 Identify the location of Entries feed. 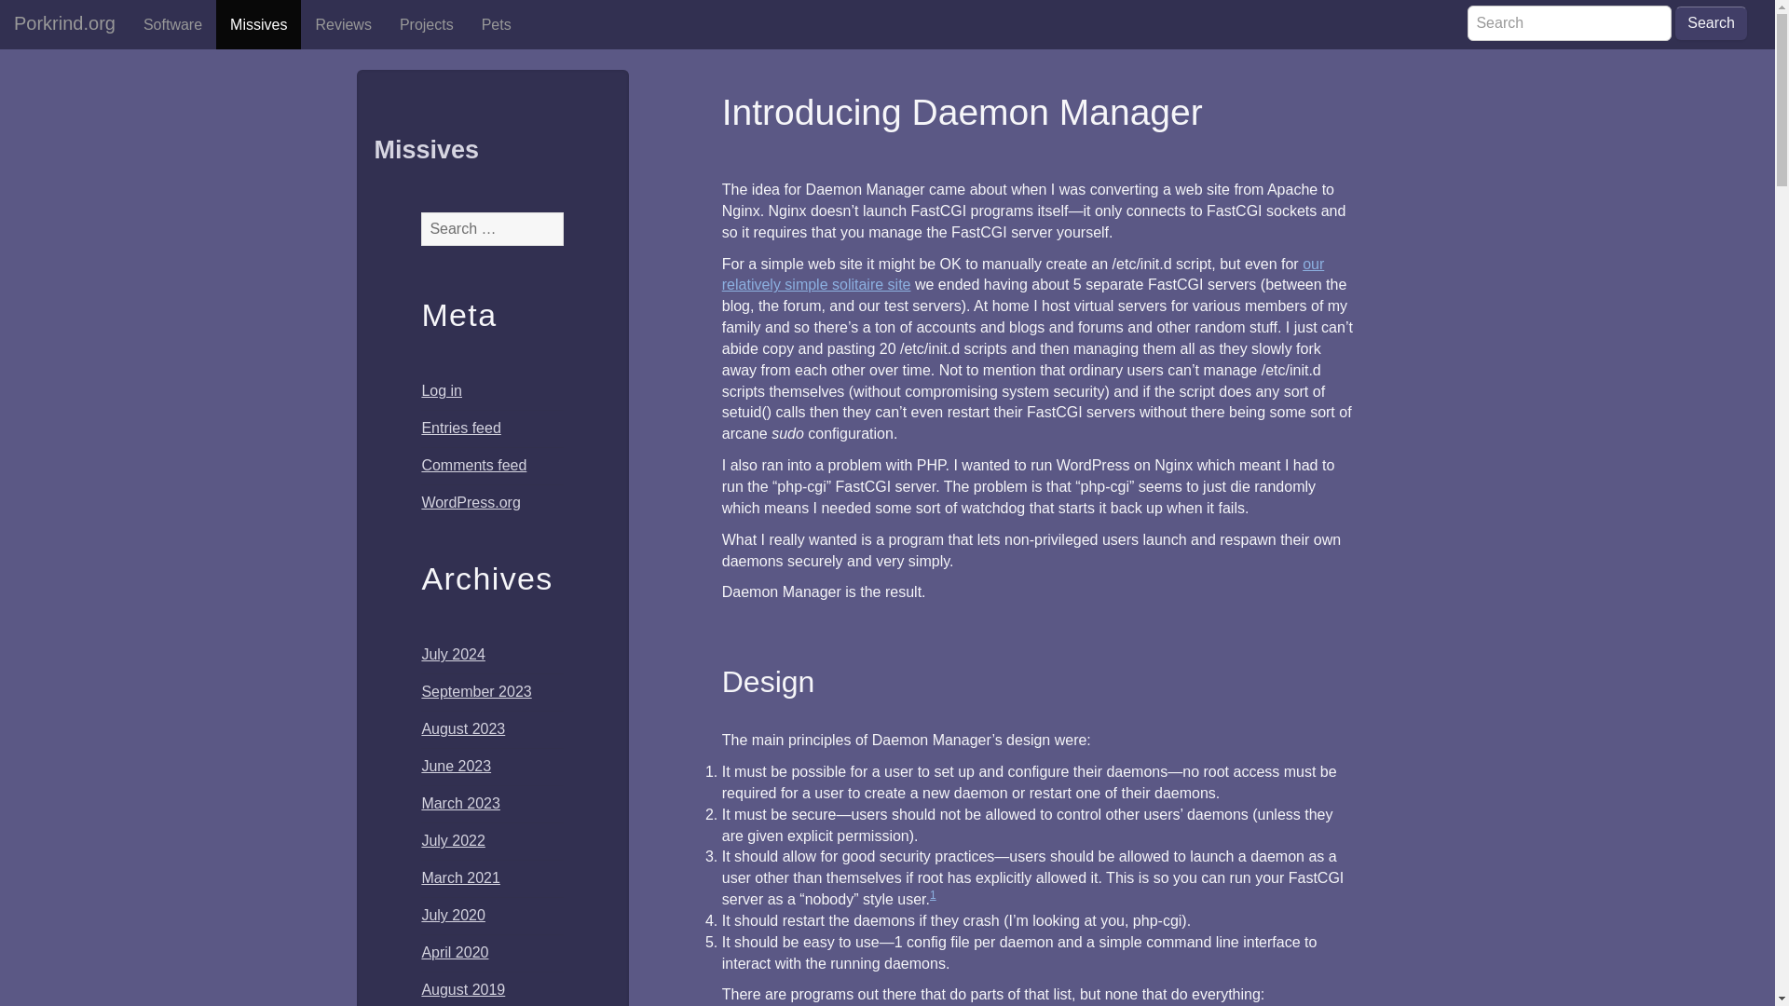
(460, 428).